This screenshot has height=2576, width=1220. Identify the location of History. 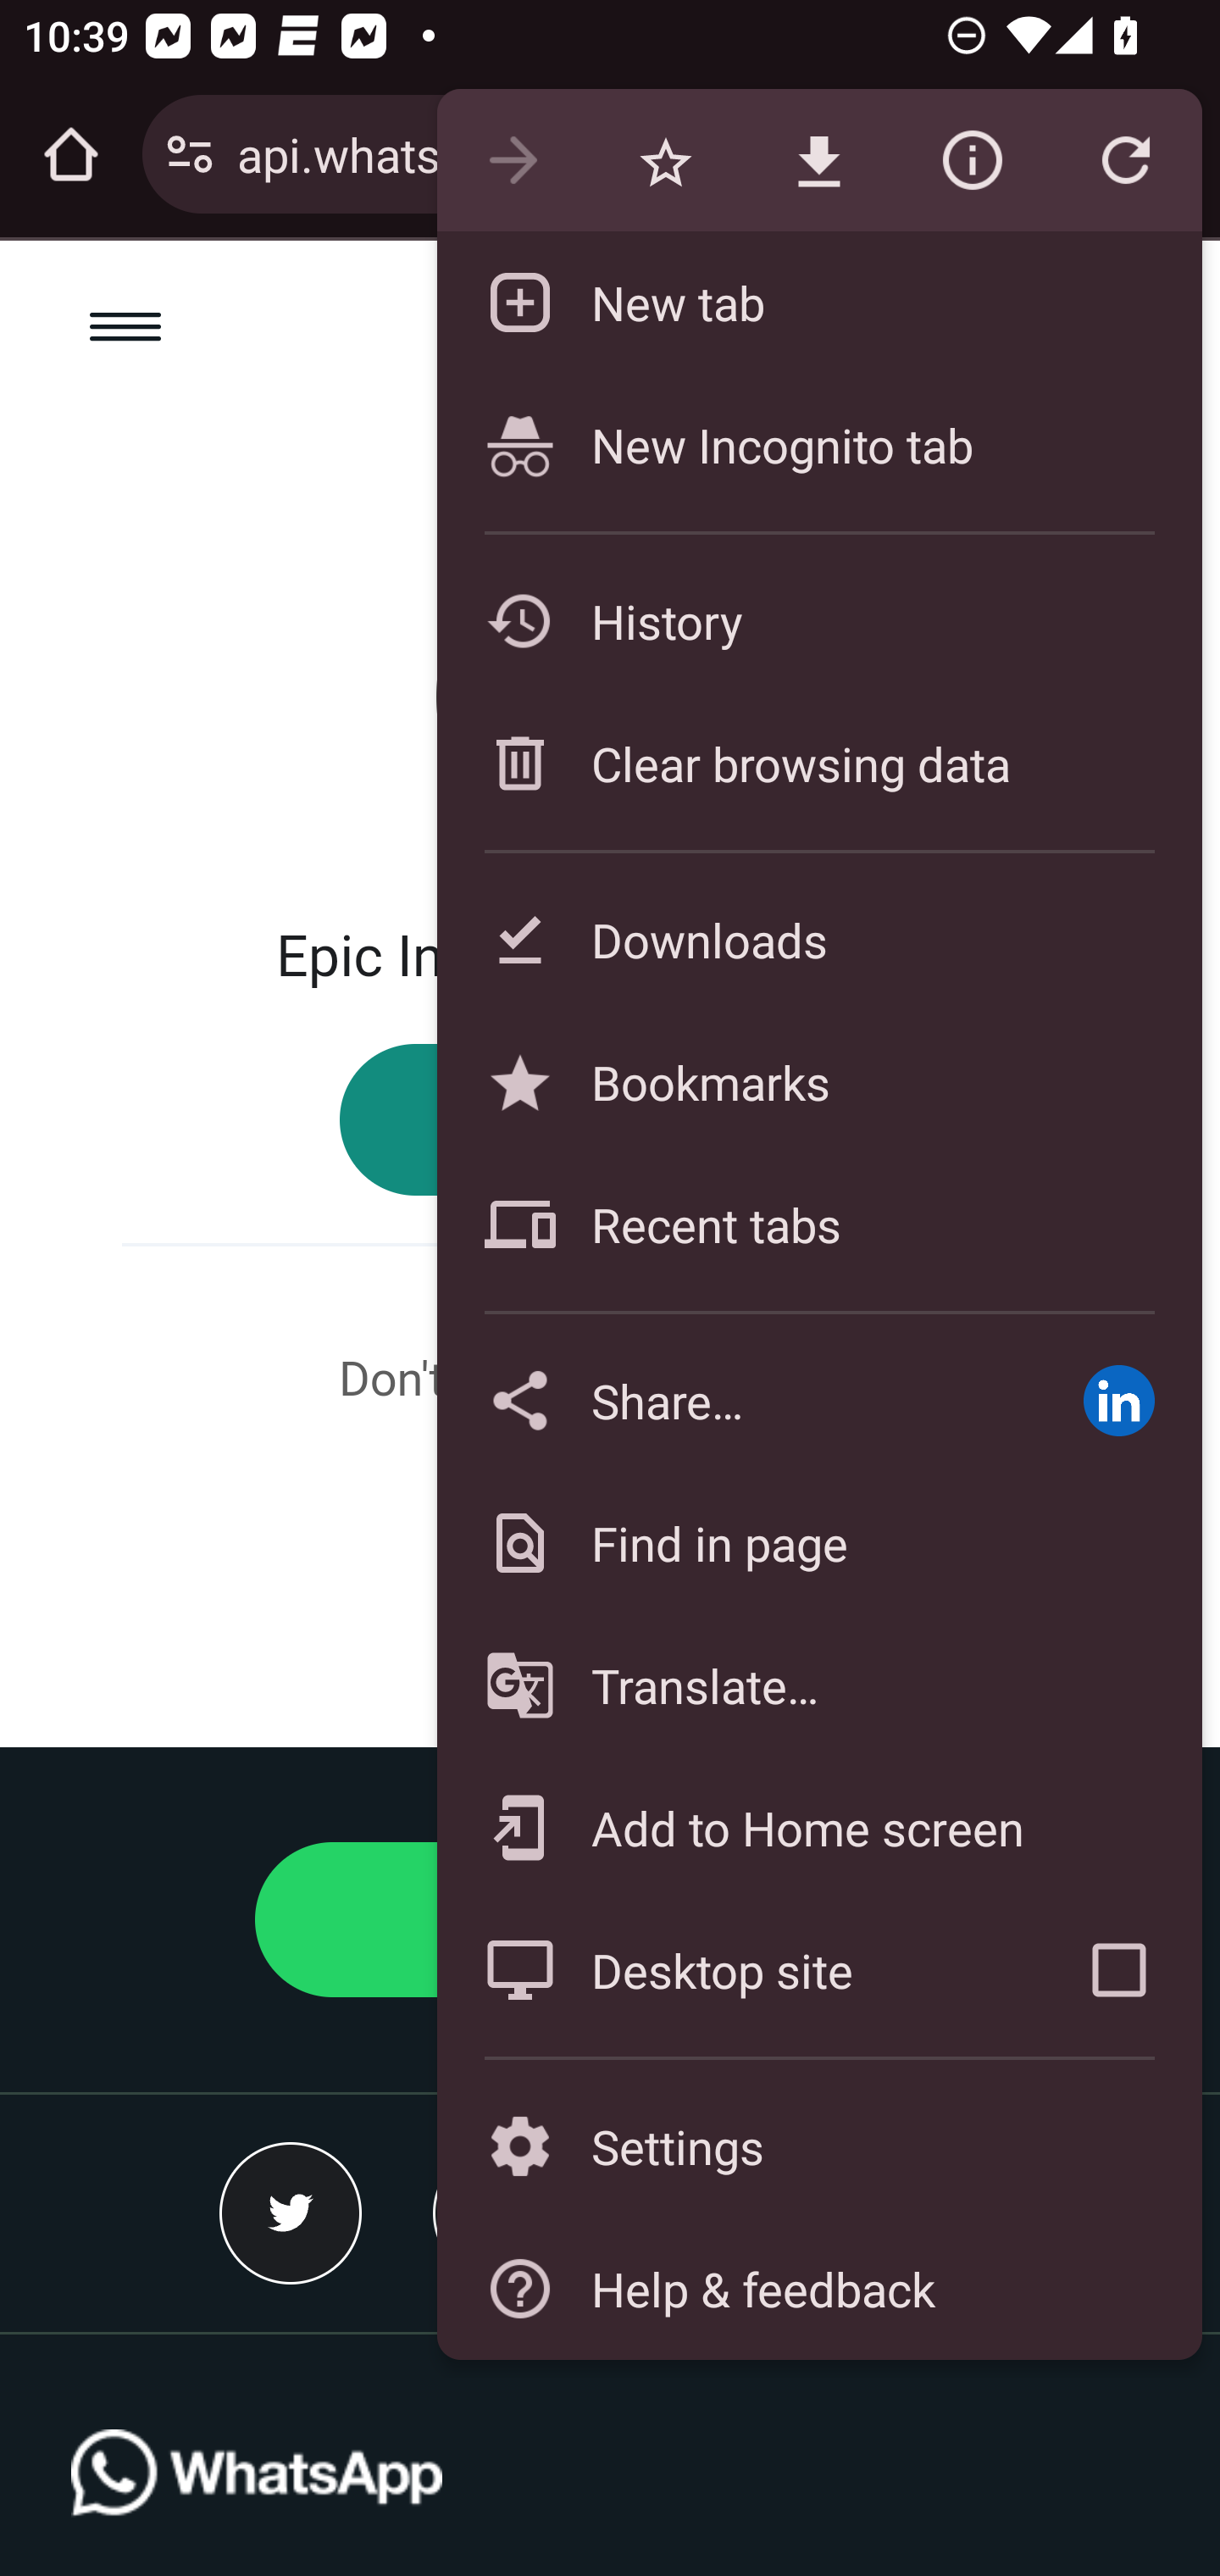
(818, 620).